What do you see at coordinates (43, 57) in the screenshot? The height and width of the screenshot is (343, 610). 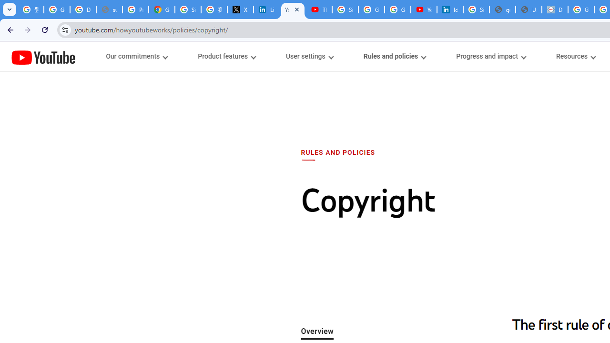 I see `YouTube` at bounding box center [43, 57].